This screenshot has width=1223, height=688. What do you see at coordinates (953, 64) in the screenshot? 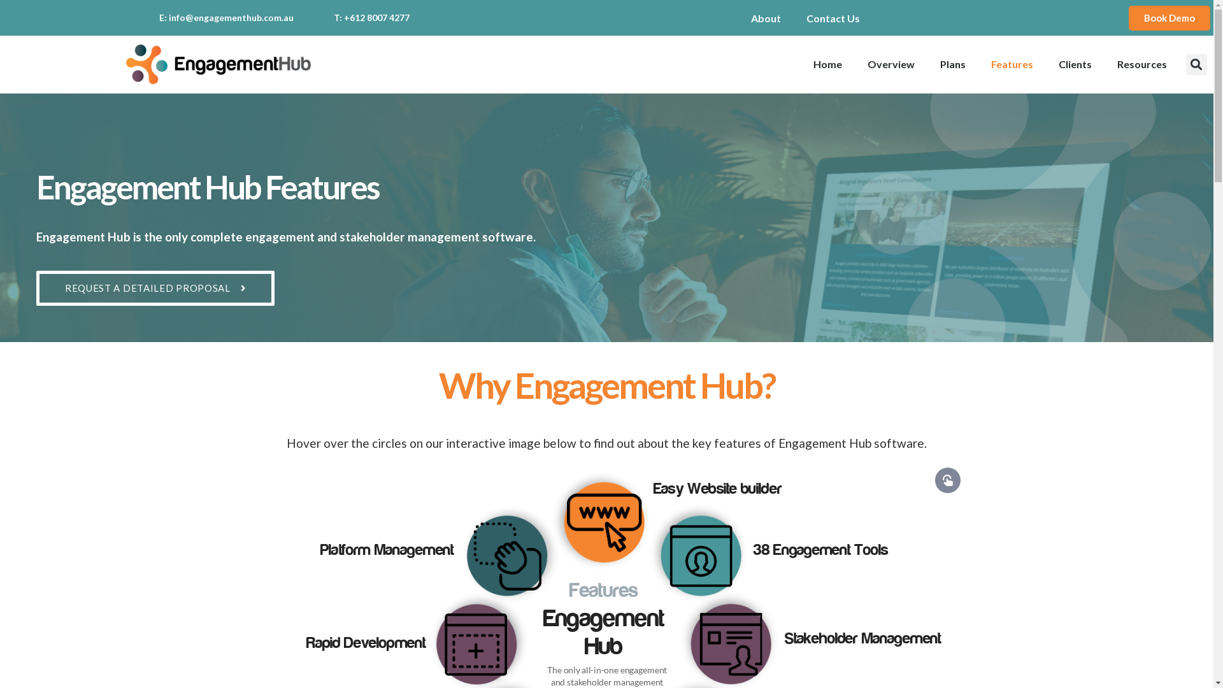
I see `Plans` at bounding box center [953, 64].